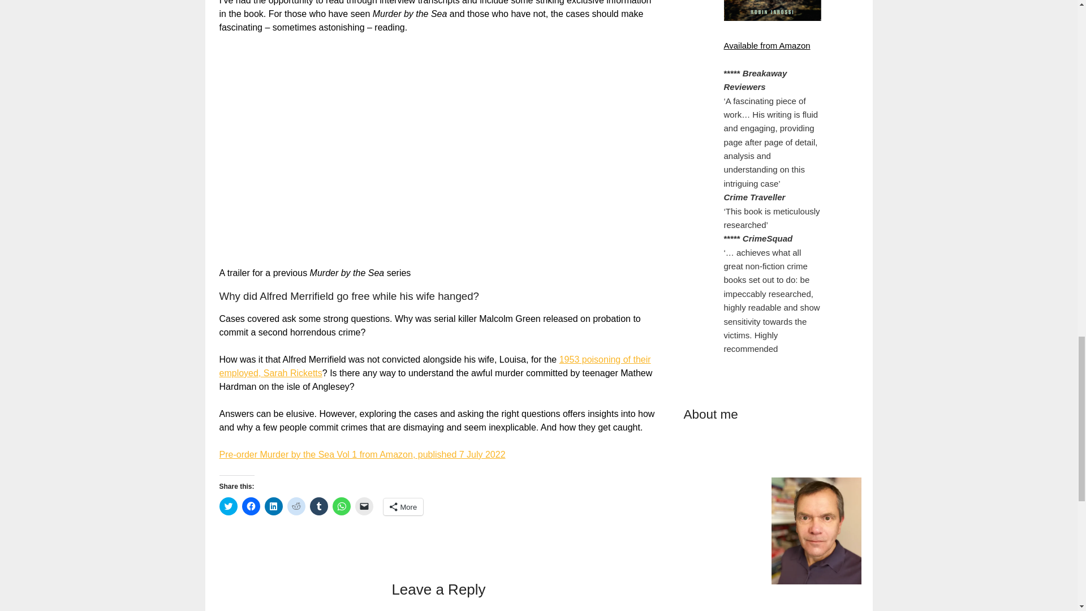 This screenshot has width=1086, height=611. I want to click on More, so click(403, 507).